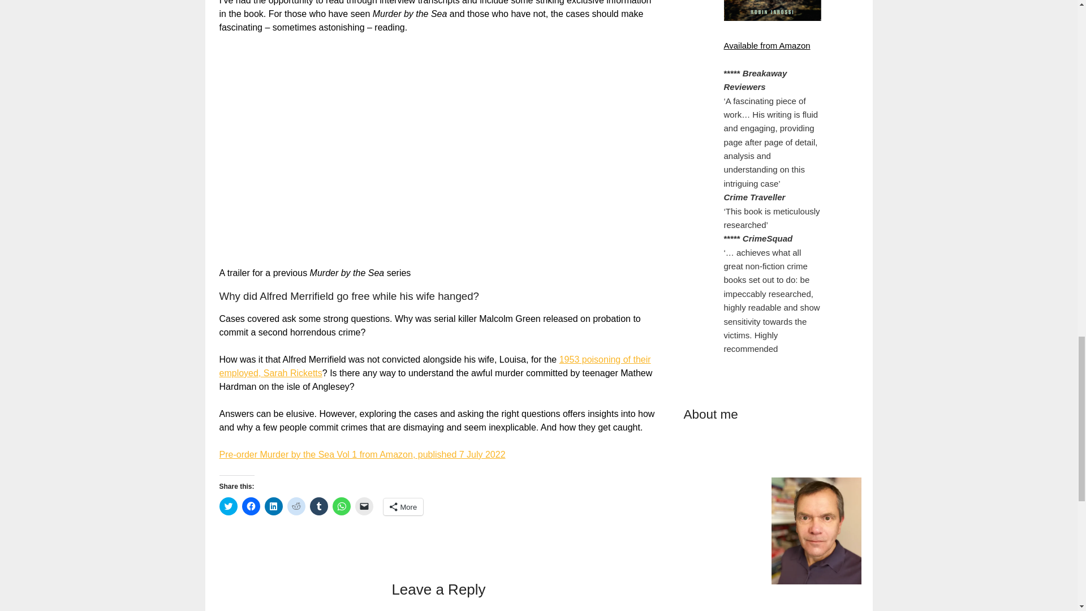 This screenshot has width=1086, height=611. I want to click on More, so click(403, 507).